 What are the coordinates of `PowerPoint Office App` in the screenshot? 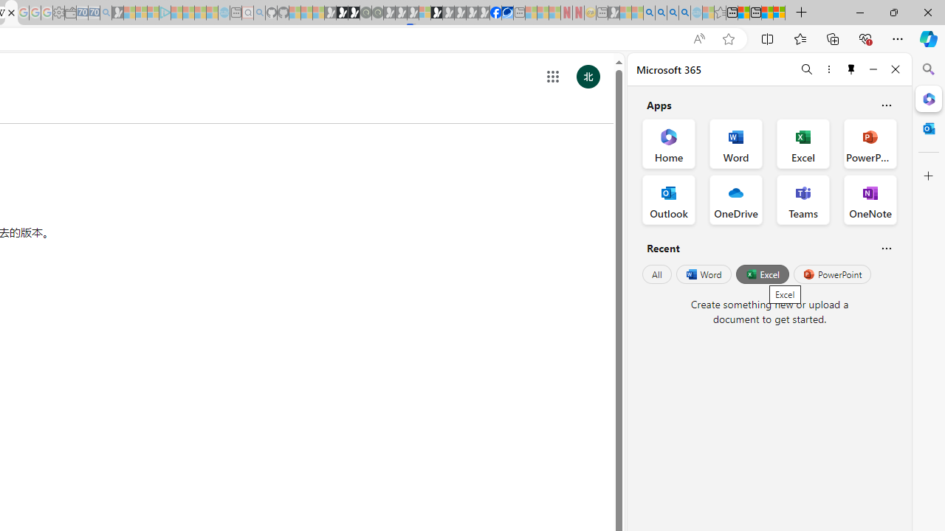 It's located at (870, 143).